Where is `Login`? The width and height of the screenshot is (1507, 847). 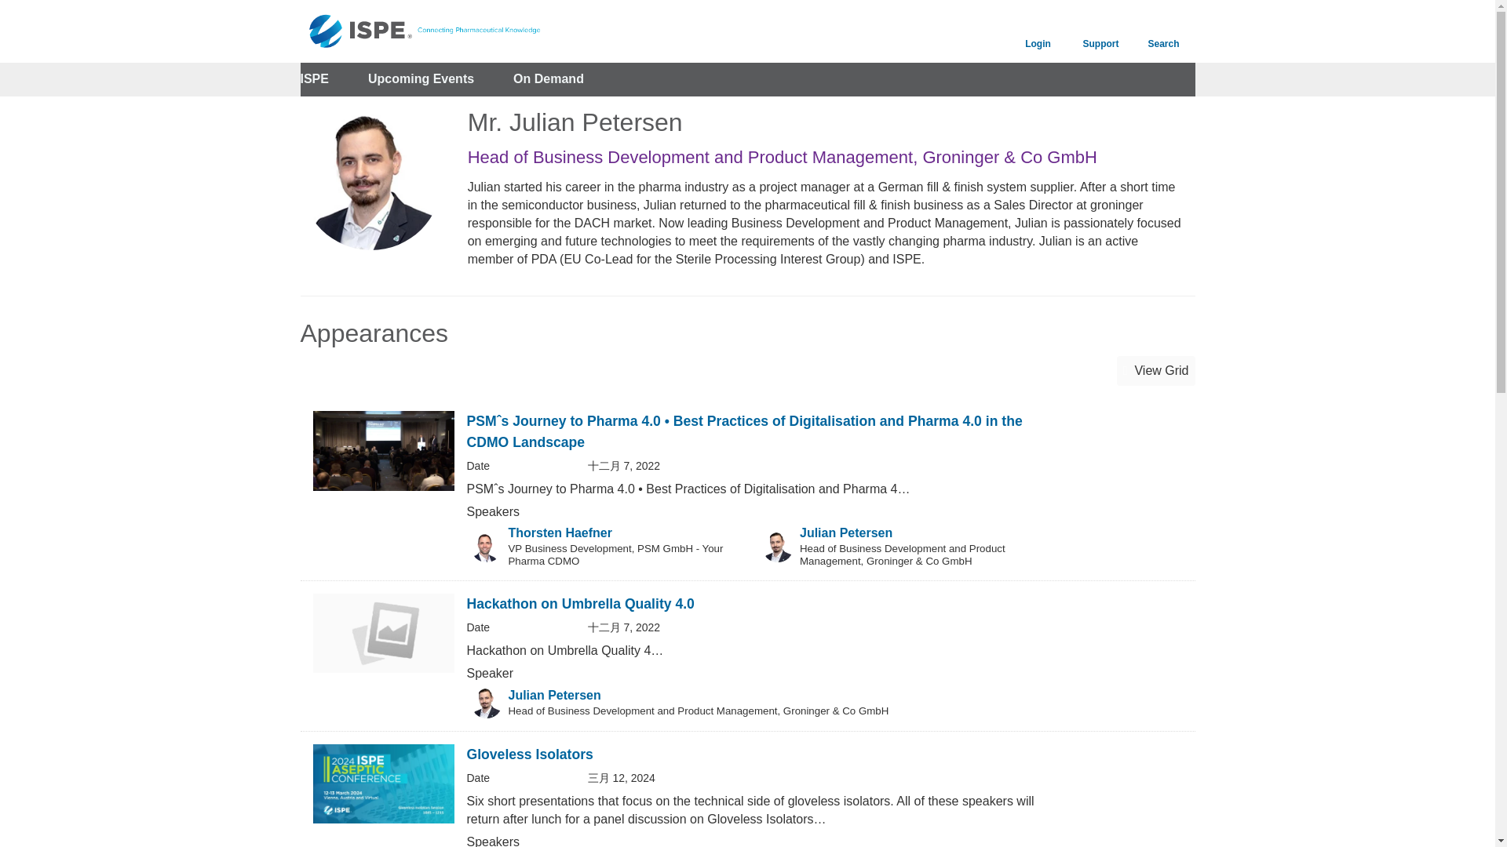
Login is located at coordinates (1038, 31).